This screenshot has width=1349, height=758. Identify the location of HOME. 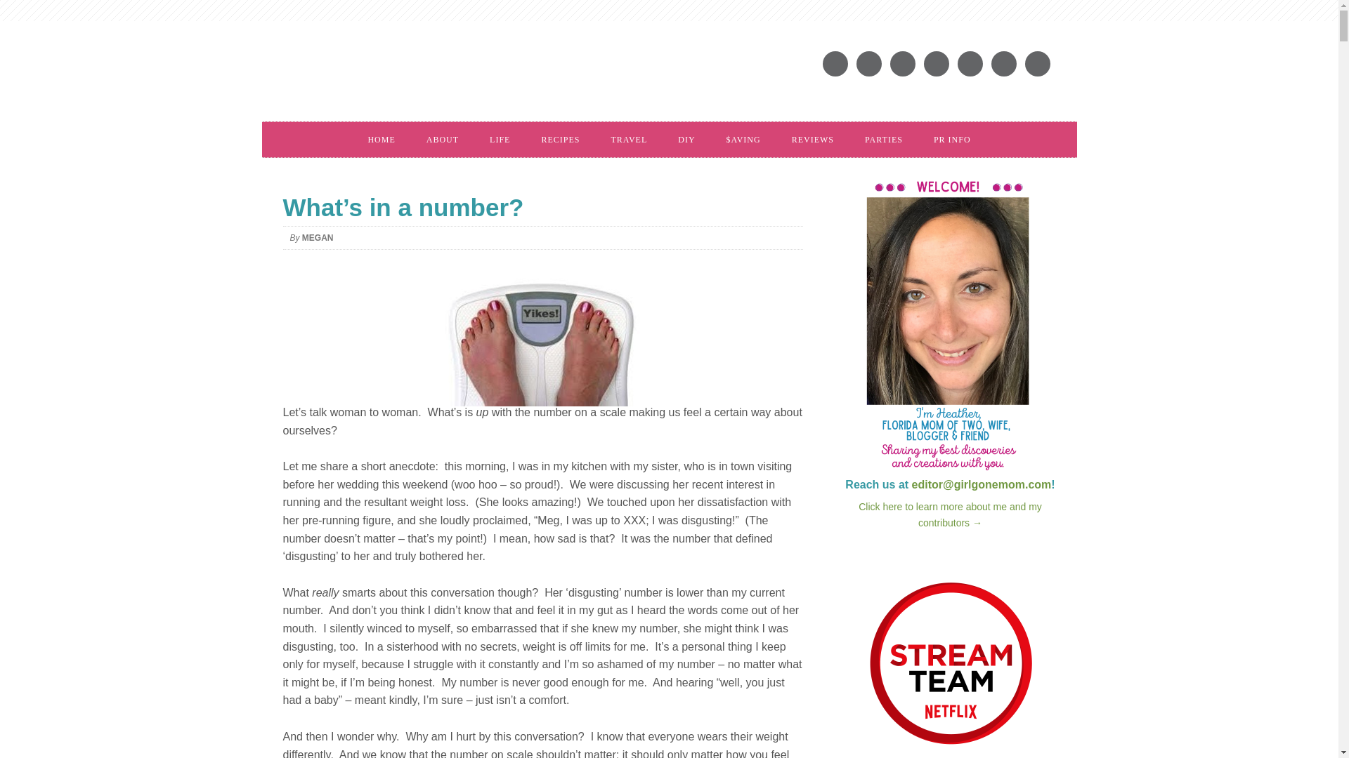
(381, 139).